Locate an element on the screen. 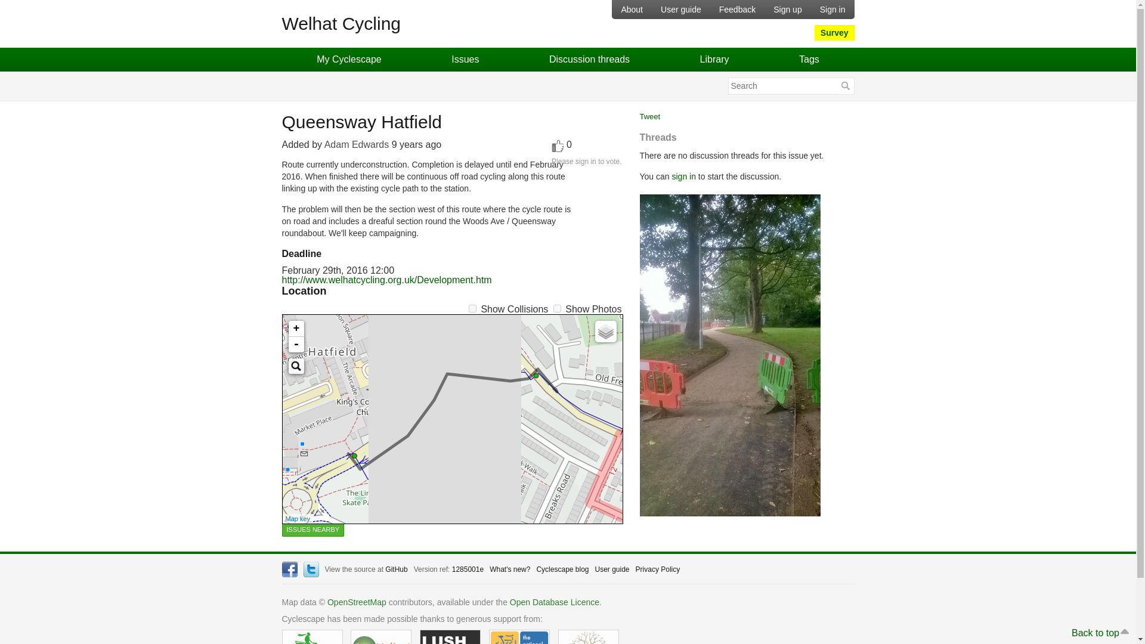  OpenStreetMap is located at coordinates (357, 602).